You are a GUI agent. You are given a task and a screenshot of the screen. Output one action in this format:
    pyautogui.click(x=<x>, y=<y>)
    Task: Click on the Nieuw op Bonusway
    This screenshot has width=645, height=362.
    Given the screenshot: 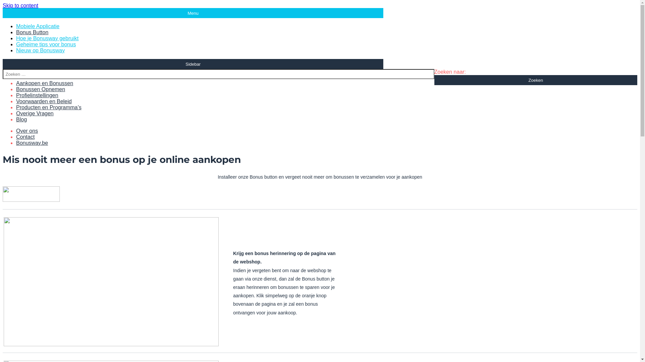 What is the action you would take?
    pyautogui.click(x=40, y=51)
    